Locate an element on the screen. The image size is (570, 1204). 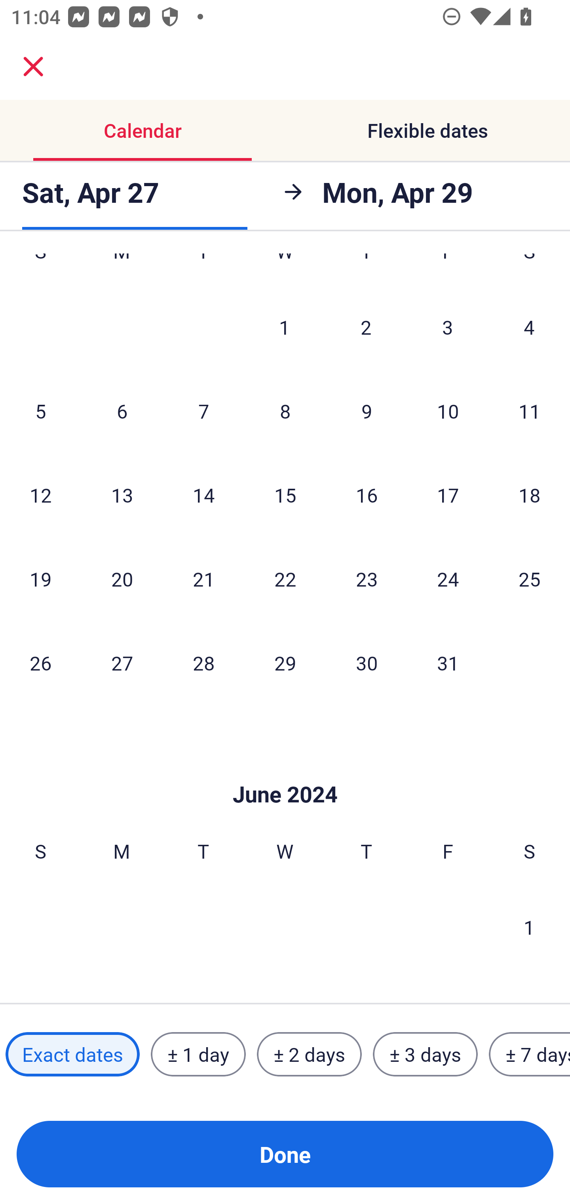
15 Wednesday, May 15, 2024 is located at coordinates (285, 495).